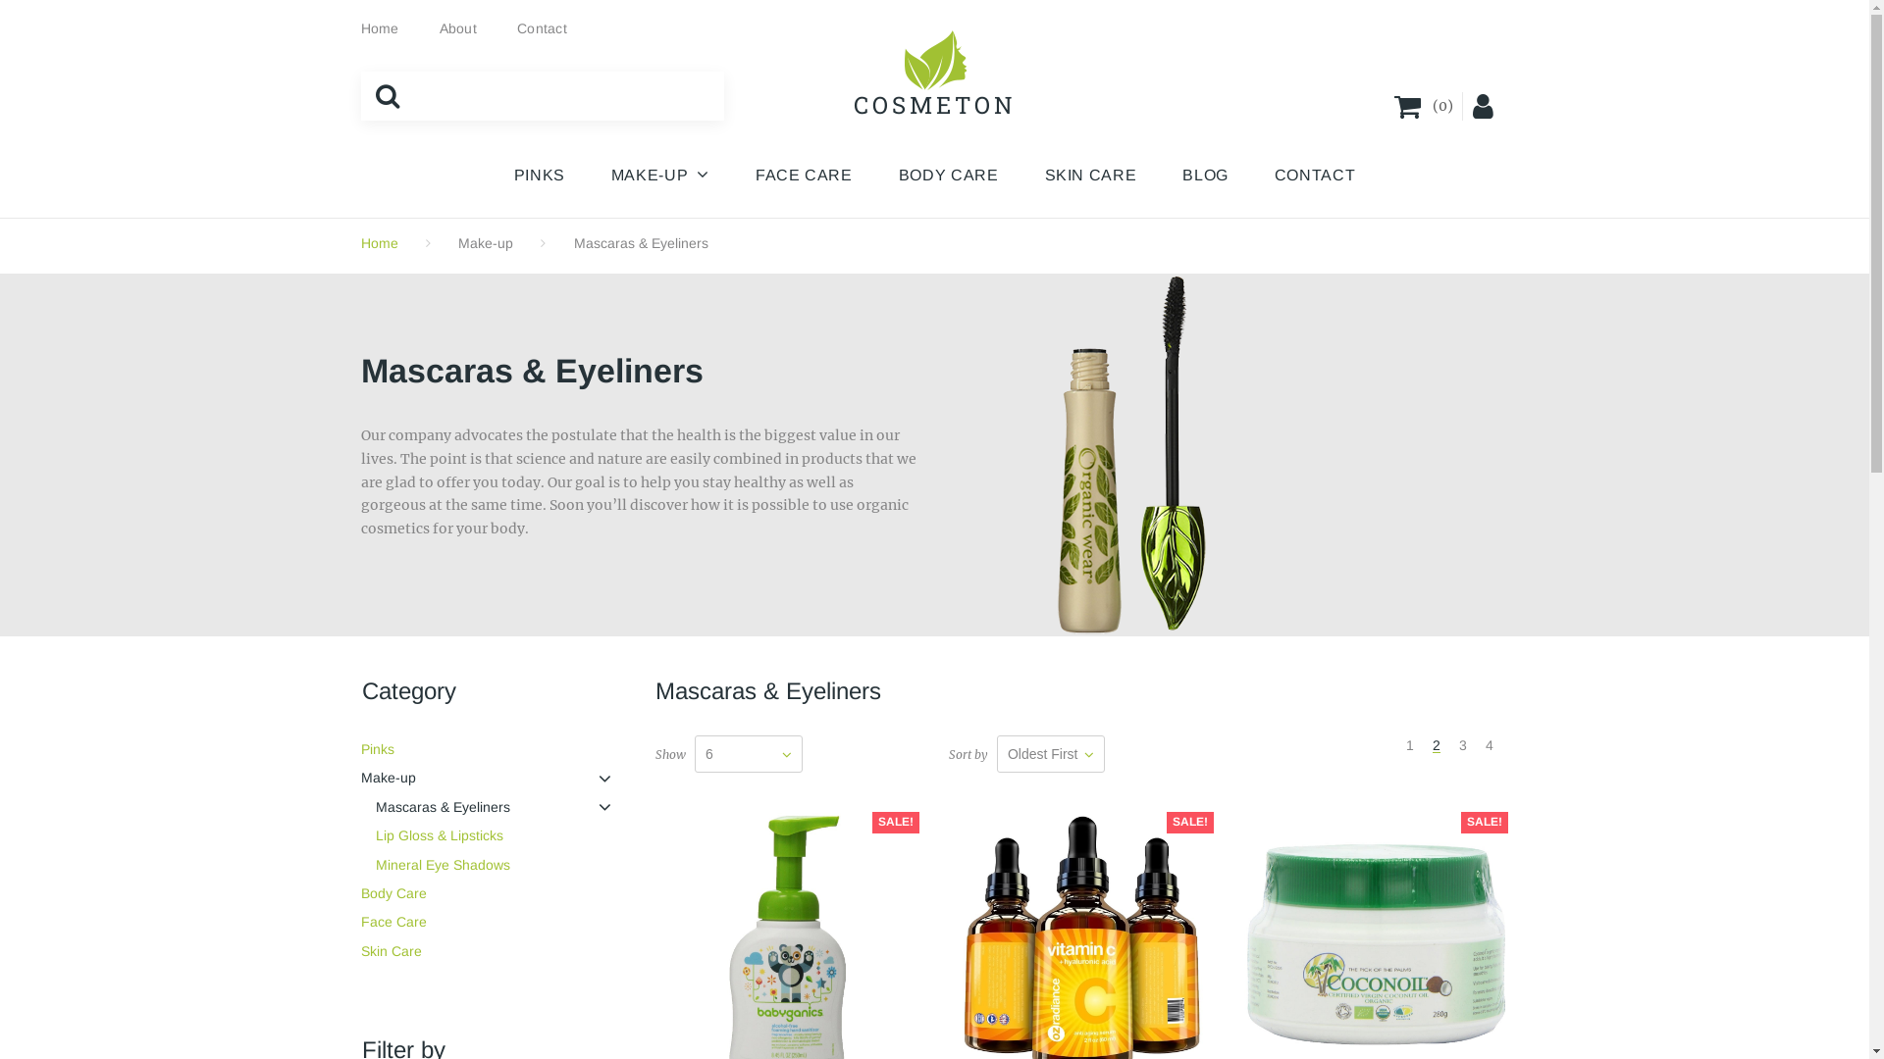  I want to click on Contact, so click(542, 28).